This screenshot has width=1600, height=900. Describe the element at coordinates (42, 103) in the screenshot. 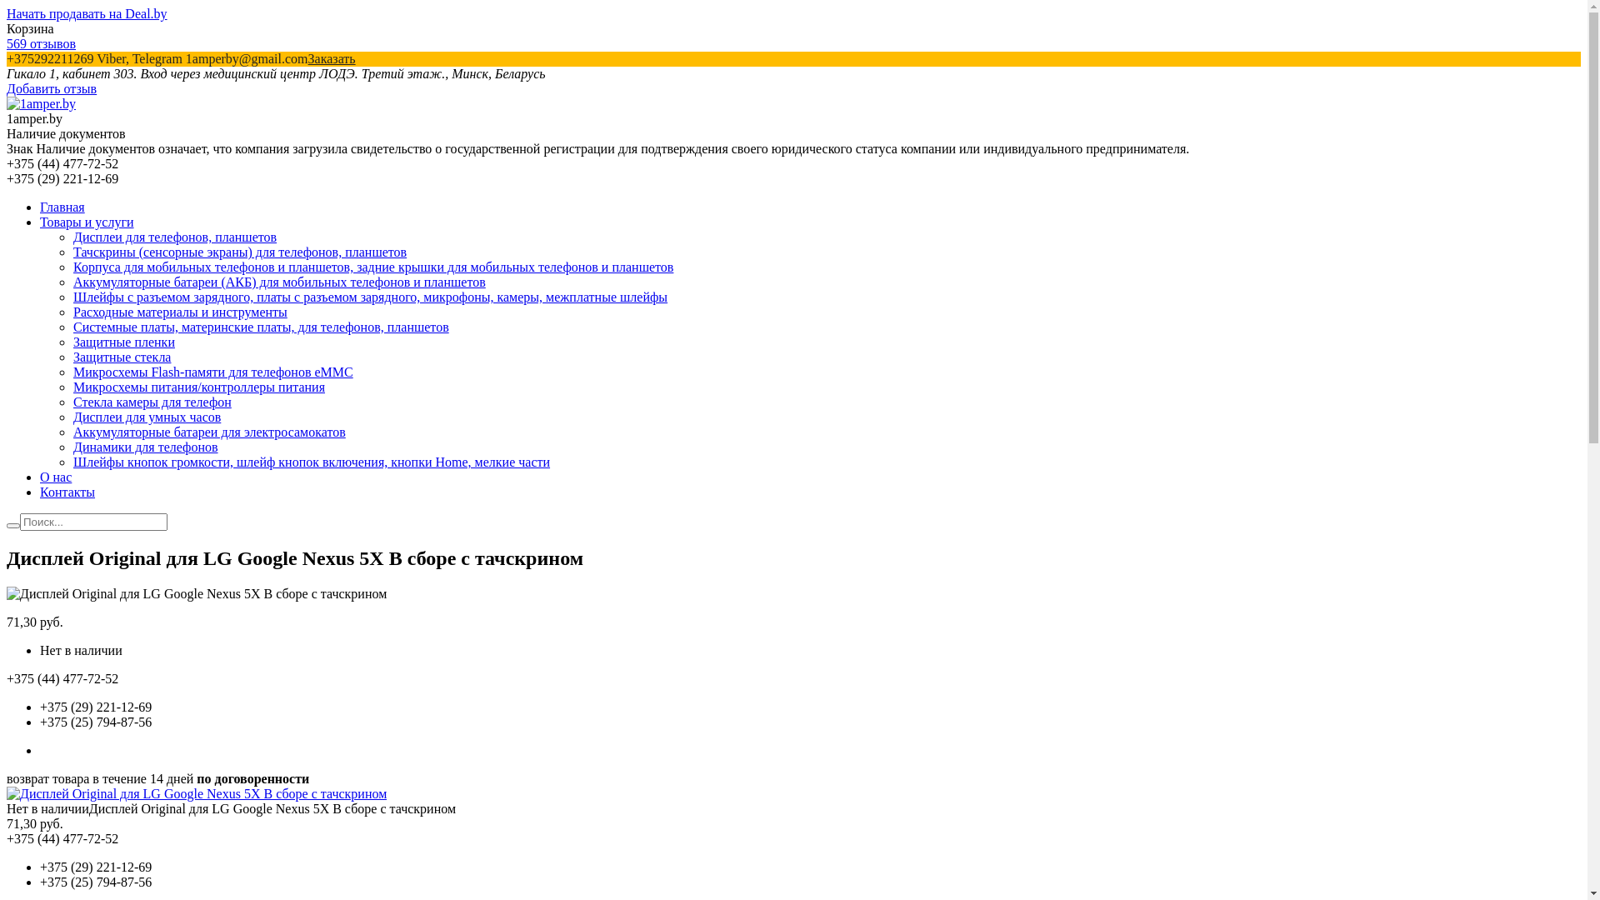

I see `1amper.by` at that location.